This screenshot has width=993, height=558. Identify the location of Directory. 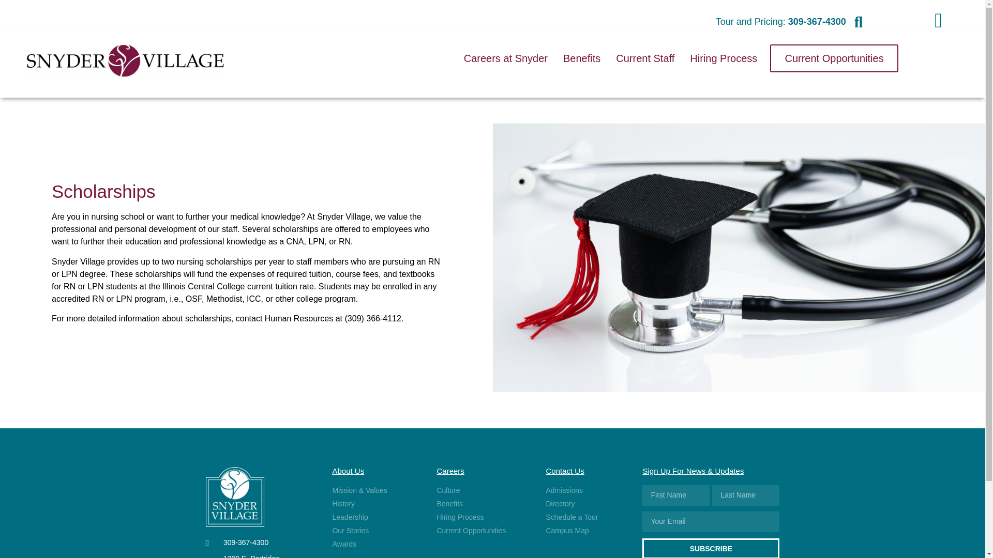
(261, 556).